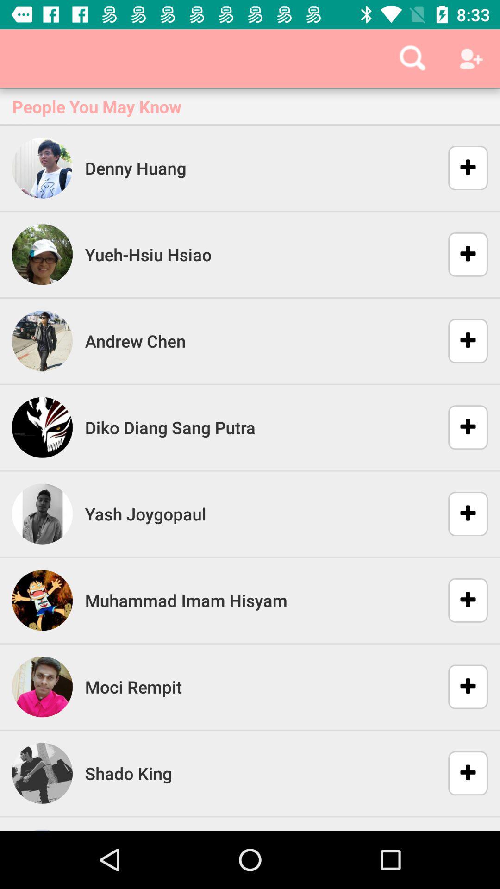  Describe the element at coordinates (462, 513) in the screenshot. I see `select the fifth plus button from top` at that location.